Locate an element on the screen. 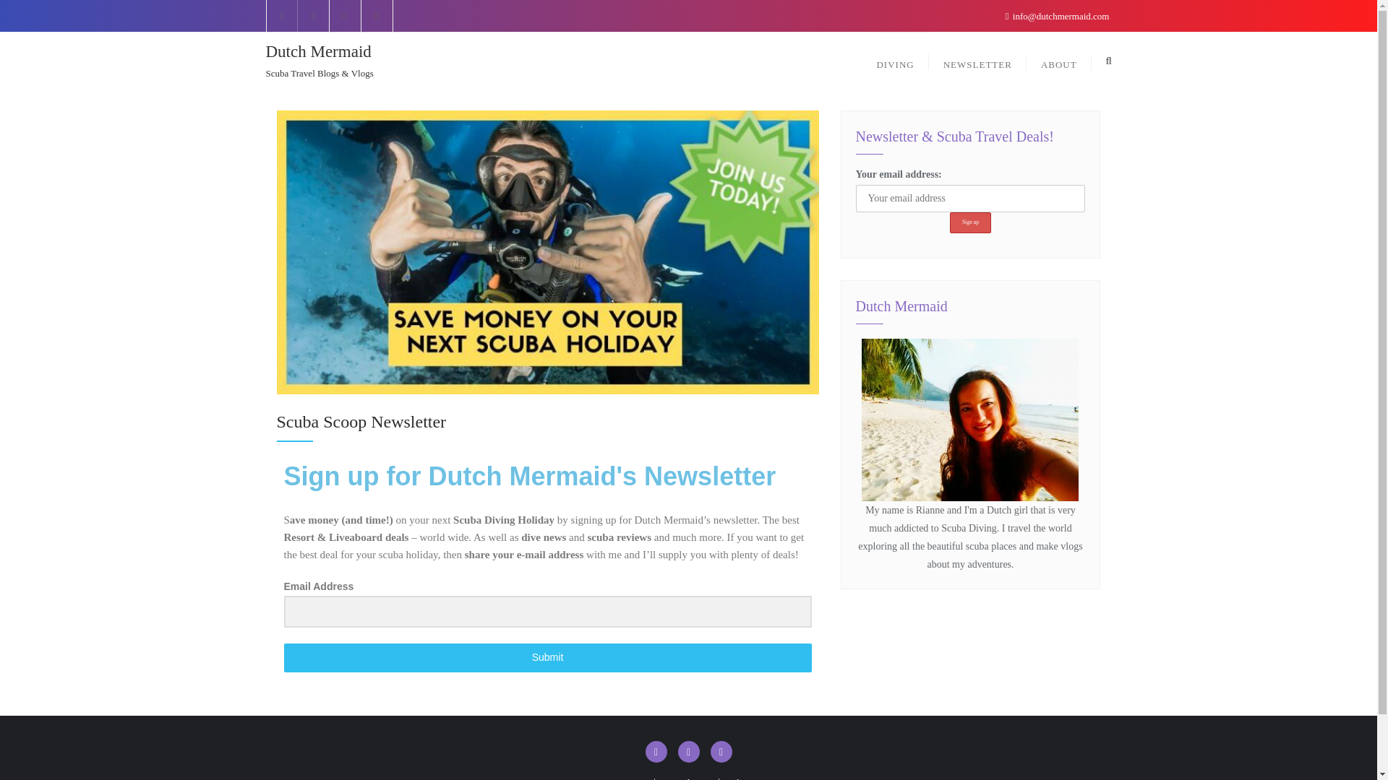 This screenshot has height=780, width=1388. About is located at coordinates (742, 777).